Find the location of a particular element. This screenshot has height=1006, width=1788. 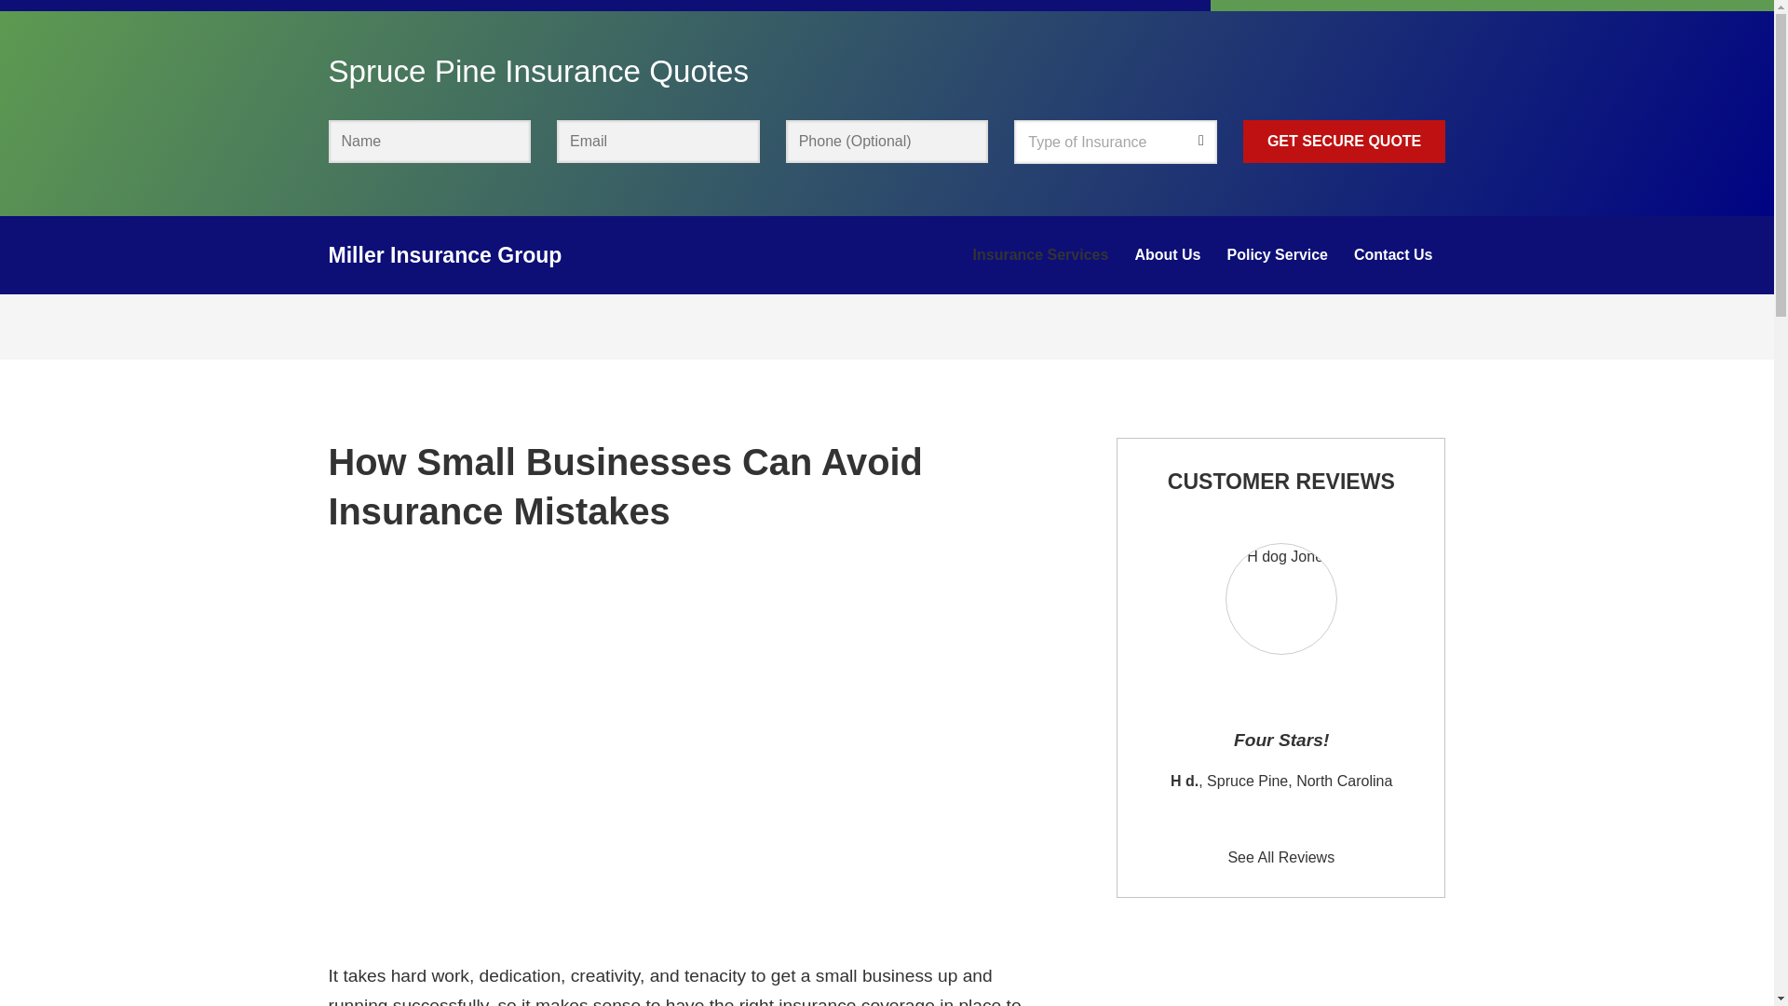

Insurance Services is located at coordinates (1041, 255).